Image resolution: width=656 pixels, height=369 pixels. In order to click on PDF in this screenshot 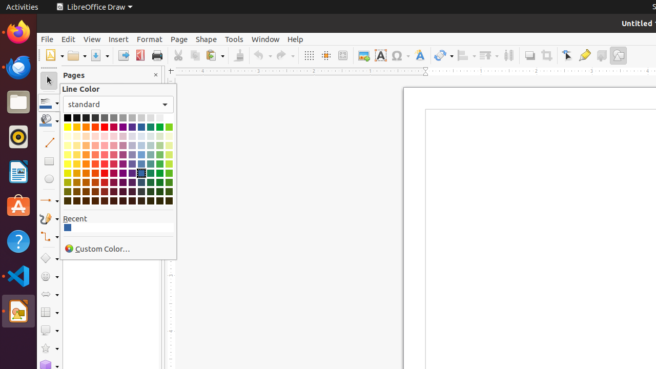, I will do `click(140, 55)`.